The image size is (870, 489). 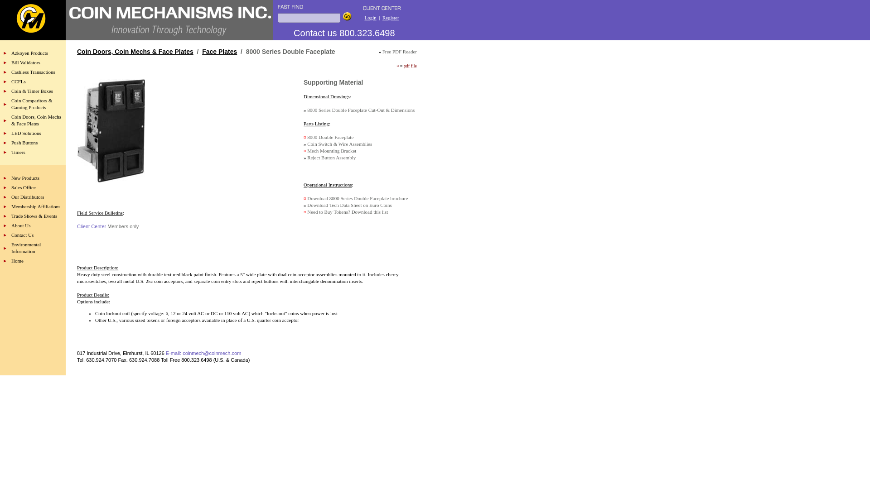 I want to click on Download 8000 Series Double Faceplate brochure, so click(x=357, y=198).